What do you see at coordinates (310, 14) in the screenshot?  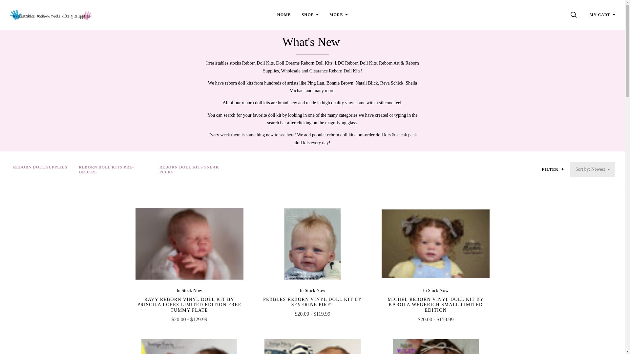 I see `SHOP` at bounding box center [310, 14].